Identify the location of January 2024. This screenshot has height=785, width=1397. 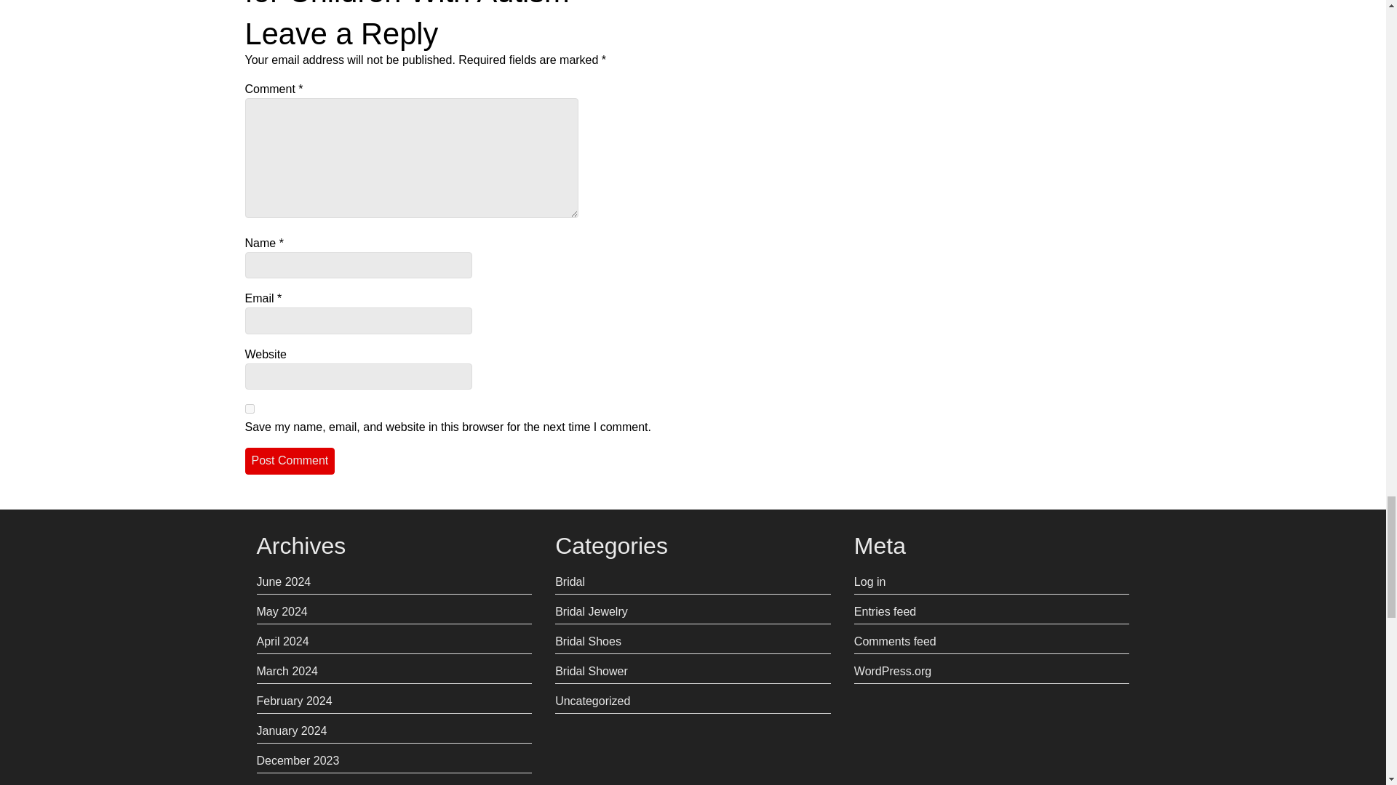
(291, 730).